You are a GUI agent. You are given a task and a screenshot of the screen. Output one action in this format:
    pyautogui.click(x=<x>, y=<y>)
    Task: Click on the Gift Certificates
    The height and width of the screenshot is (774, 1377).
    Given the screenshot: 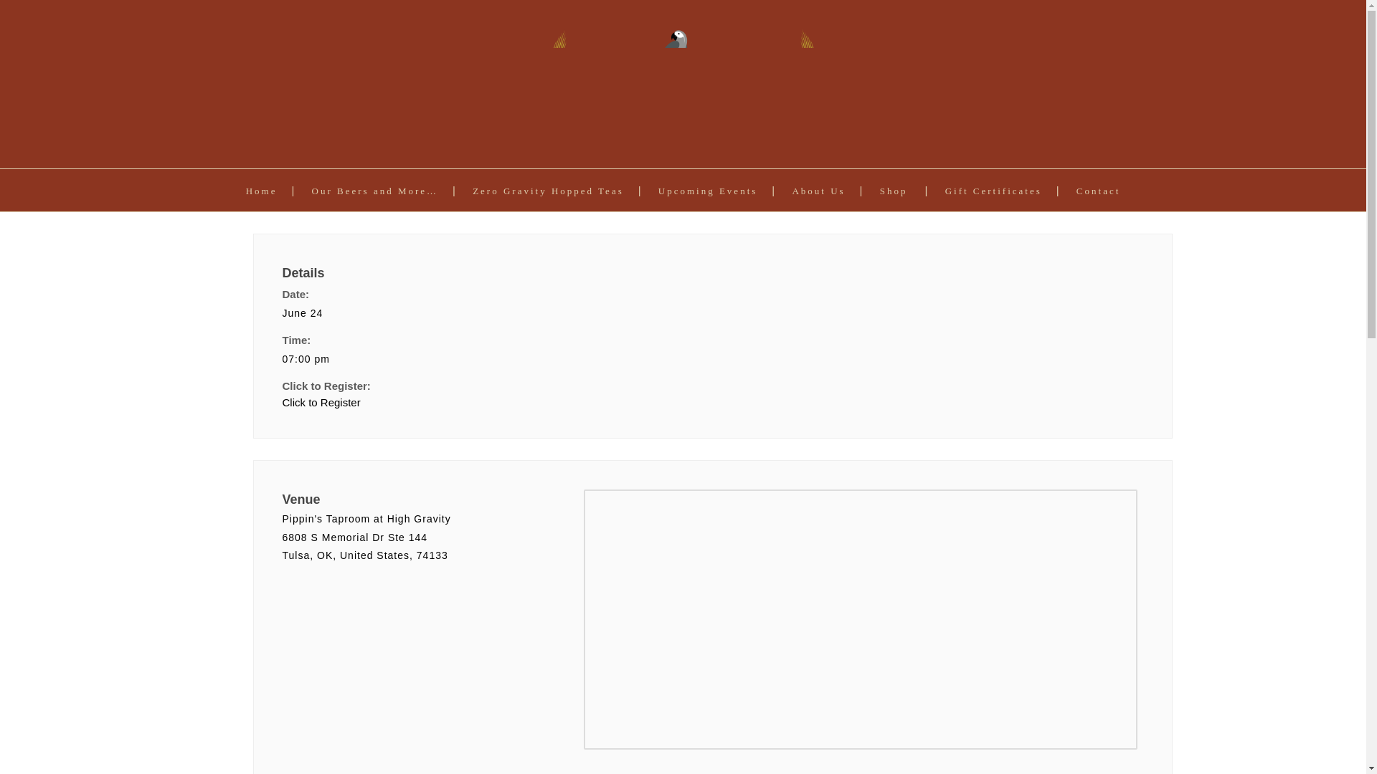 What is the action you would take?
    pyautogui.click(x=993, y=191)
    